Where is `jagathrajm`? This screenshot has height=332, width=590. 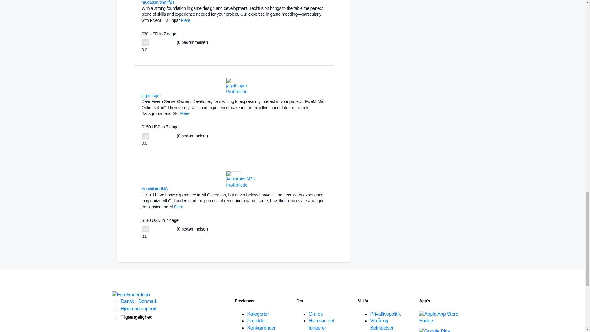 jagathrajm is located at coordinates (151, 95).